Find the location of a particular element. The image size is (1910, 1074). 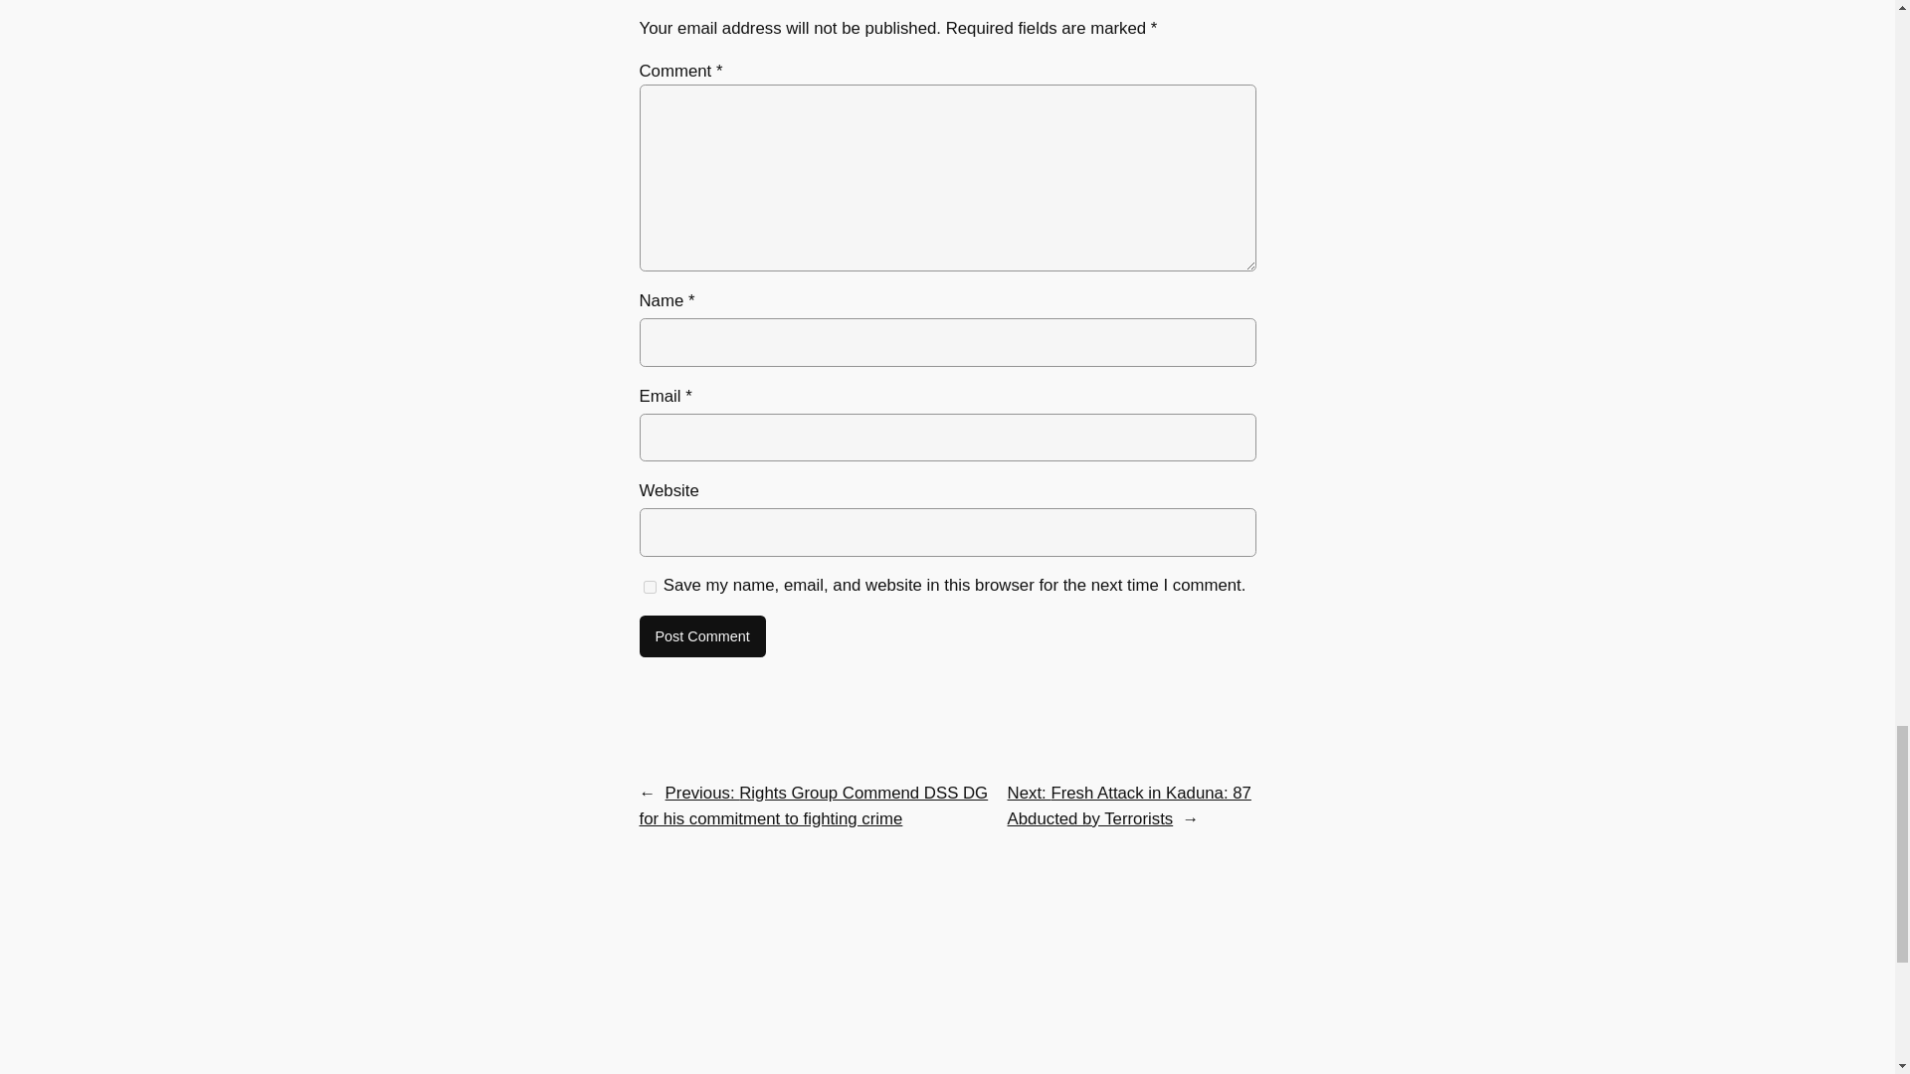

Next: Fresh Attack in Kaduna: 87 Abducted by Terrorists is located at coordinates (1129, 805).